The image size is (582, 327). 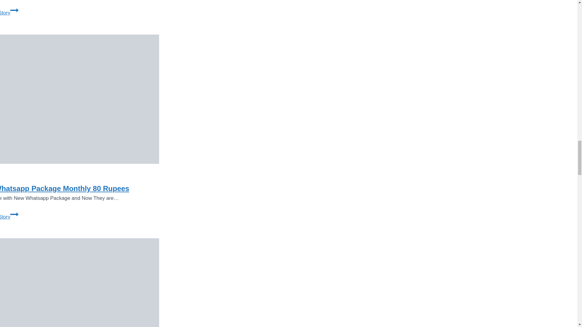 I want to click on Jazz Full Balance Offer 7, so click(x=9, y=13).